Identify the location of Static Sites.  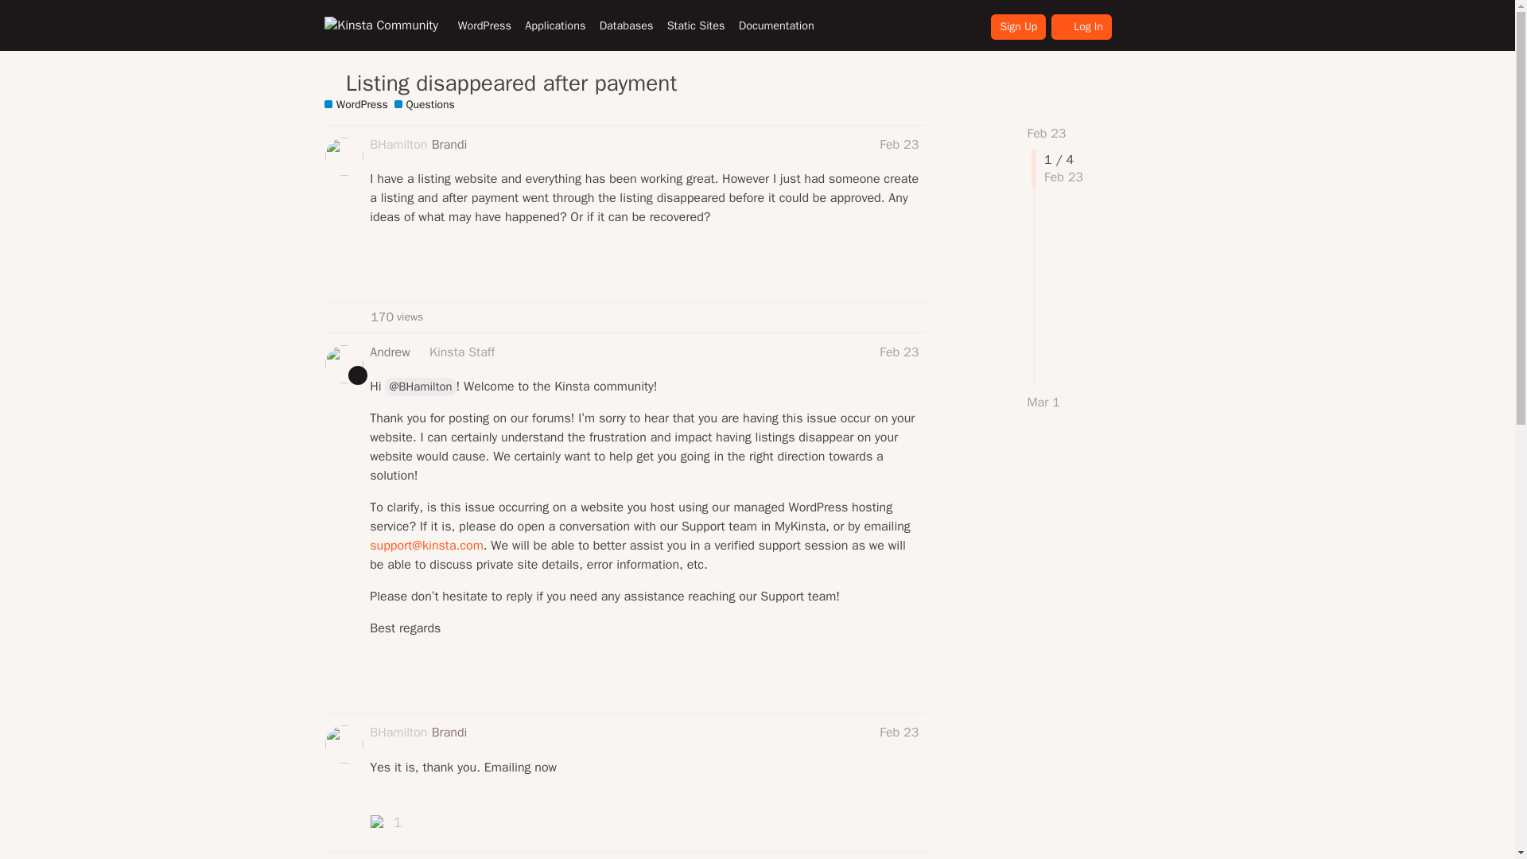
(695, 25).